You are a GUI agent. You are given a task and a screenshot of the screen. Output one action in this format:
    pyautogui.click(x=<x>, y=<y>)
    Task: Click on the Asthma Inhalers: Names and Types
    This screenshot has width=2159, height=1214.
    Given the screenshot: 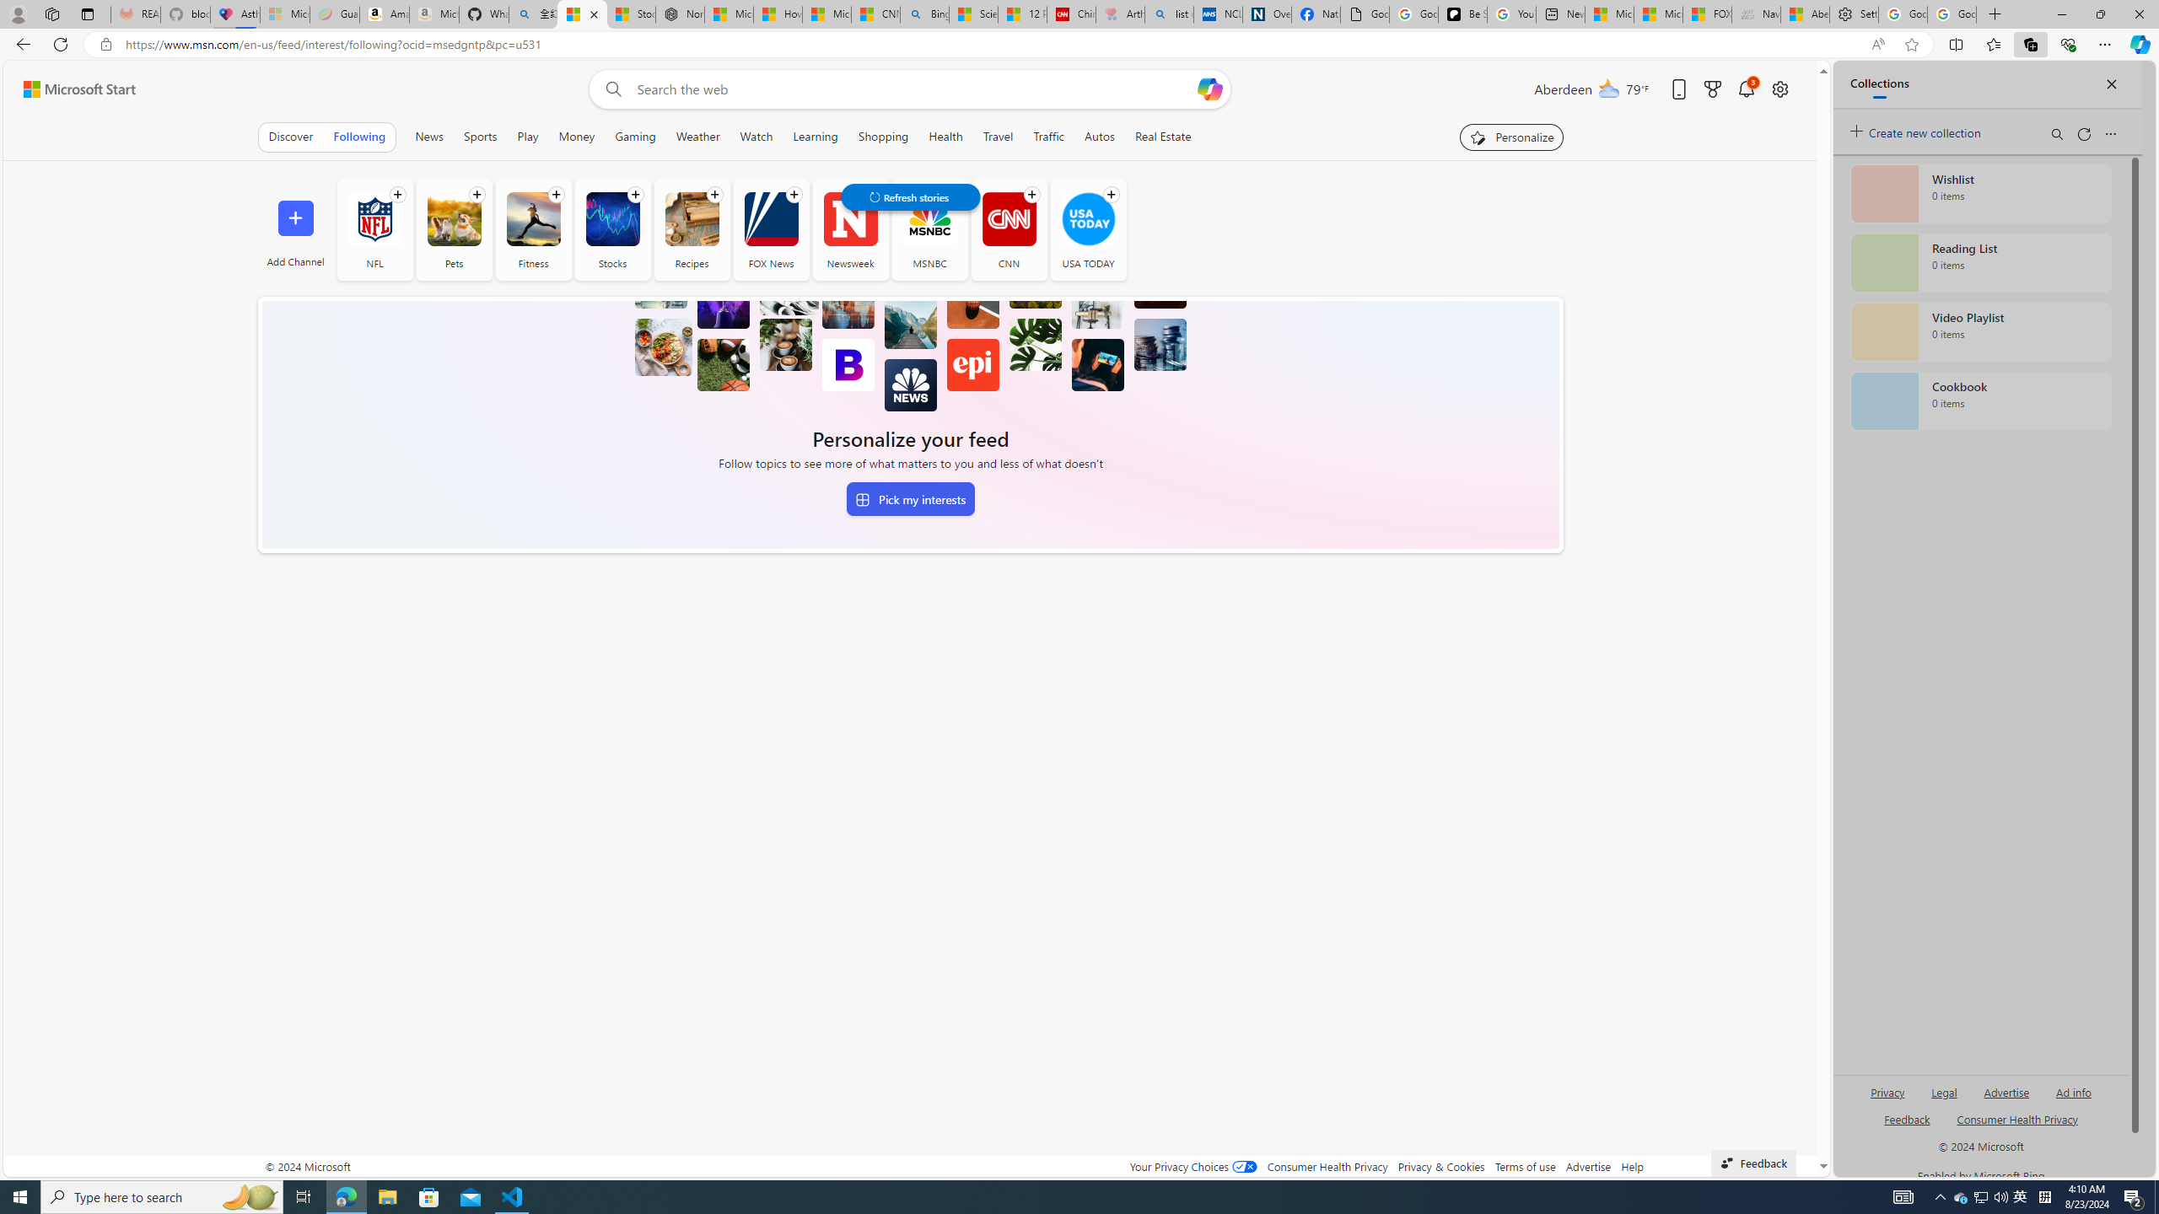 What is the action you would take?
    pyautogui.click(x=234, y=14)
    